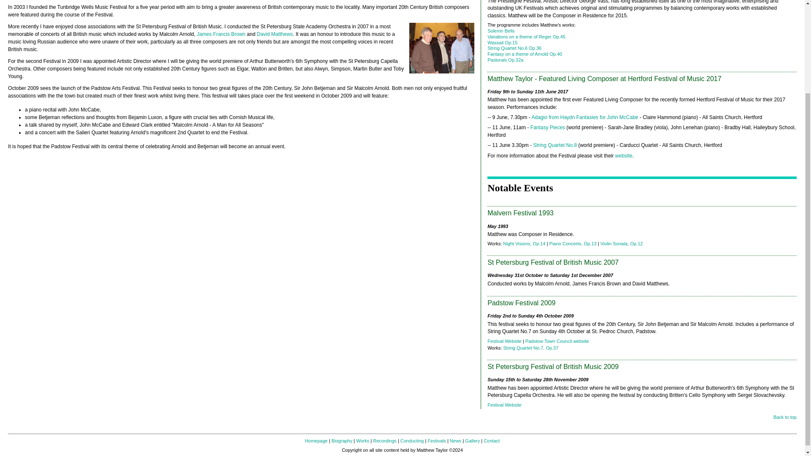  What do you see at coordinates (502, 42) in the screenshot?
I see `Wassail Op.15` at bounding box center [502, 42].